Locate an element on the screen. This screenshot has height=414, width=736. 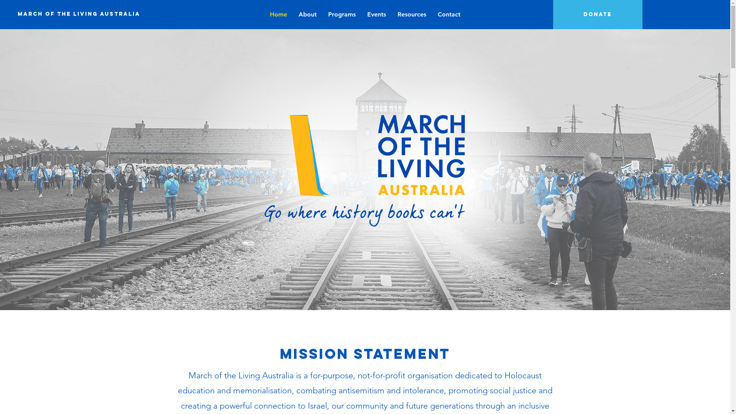
Contact is located at coordinates (449, 15).